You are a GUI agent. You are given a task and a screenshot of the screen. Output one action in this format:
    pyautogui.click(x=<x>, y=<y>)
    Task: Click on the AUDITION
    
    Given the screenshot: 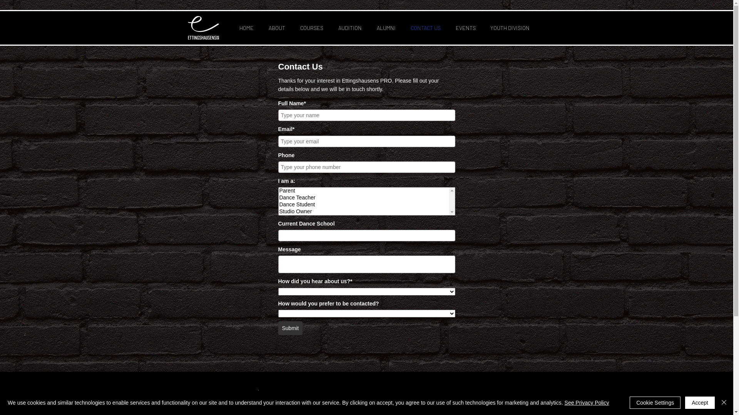 What is the action you would take?
    pyautogui.click(x=350, y=28)
    